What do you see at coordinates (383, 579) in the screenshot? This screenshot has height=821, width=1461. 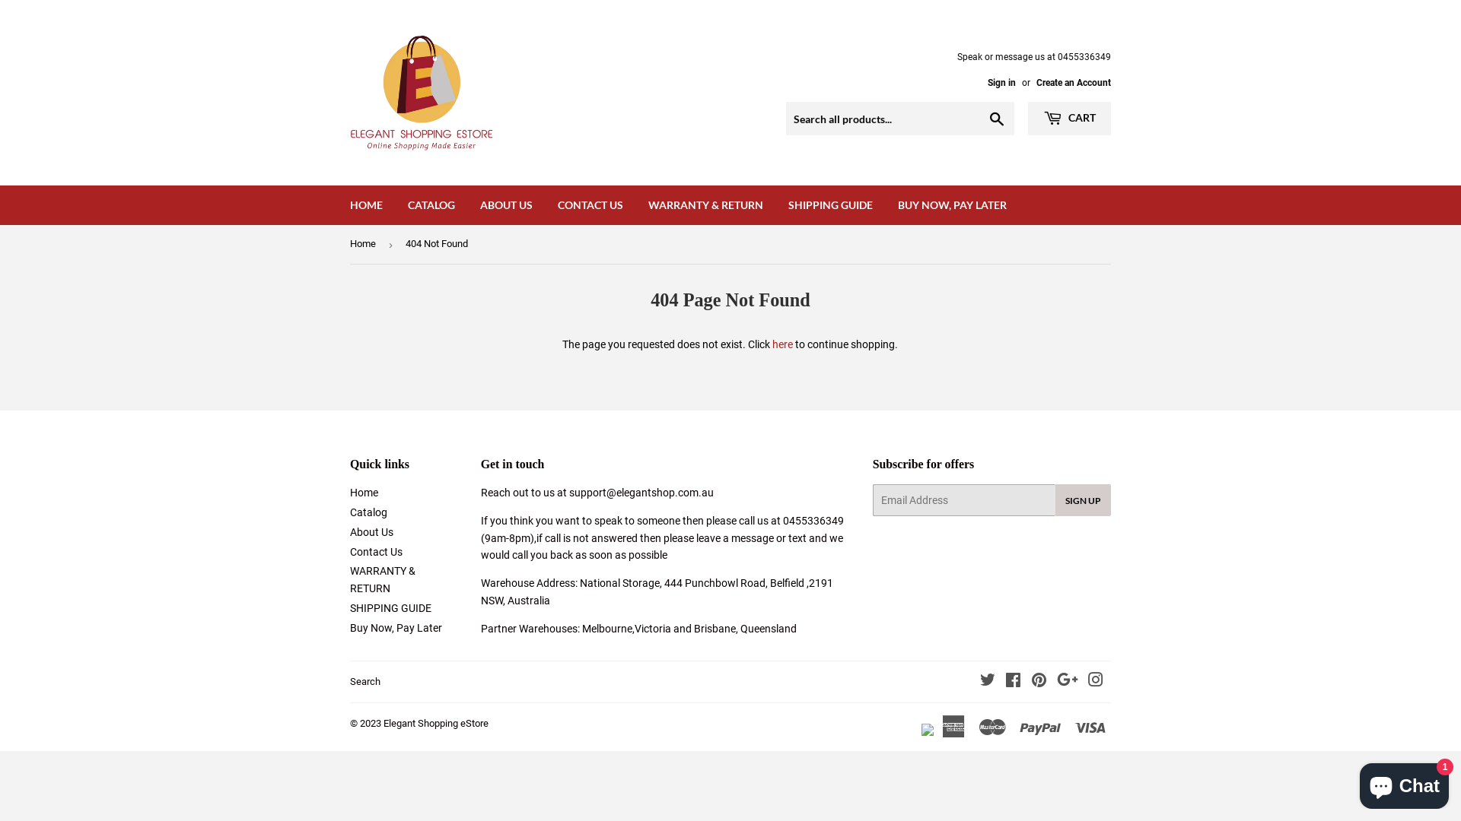 I see `WARRANTY & RETURN` at bounding box center [383, 579].